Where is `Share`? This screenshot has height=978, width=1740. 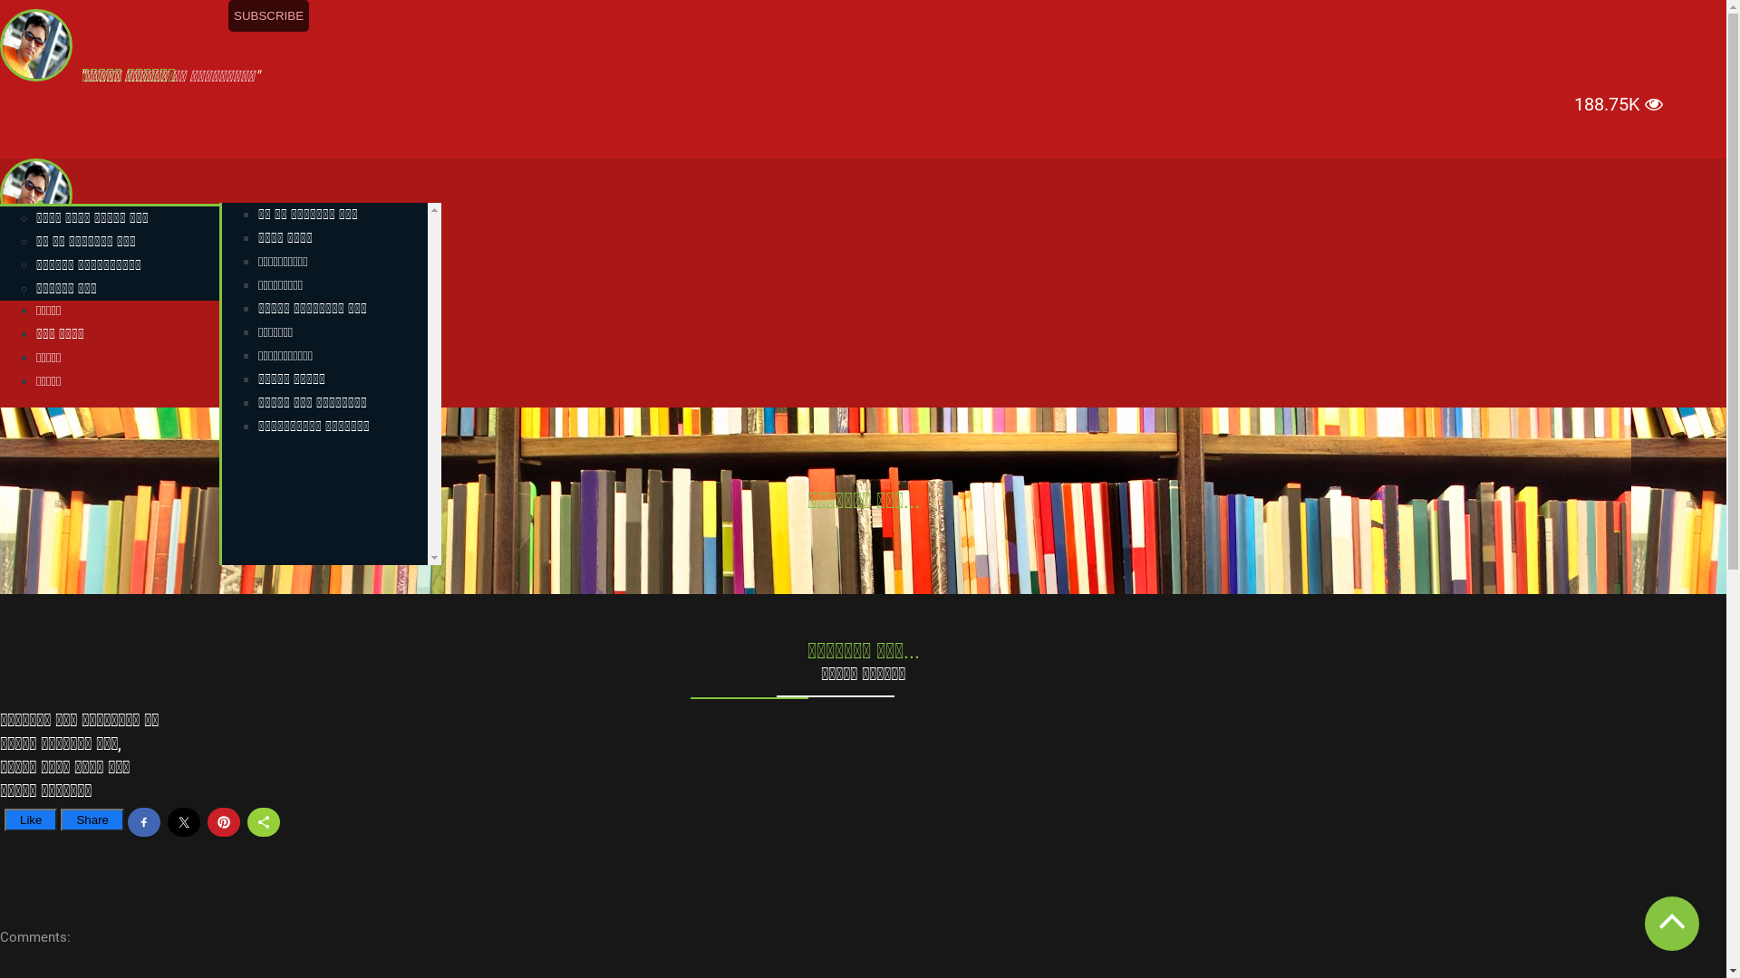
Share is located at coordinates (92, 820).